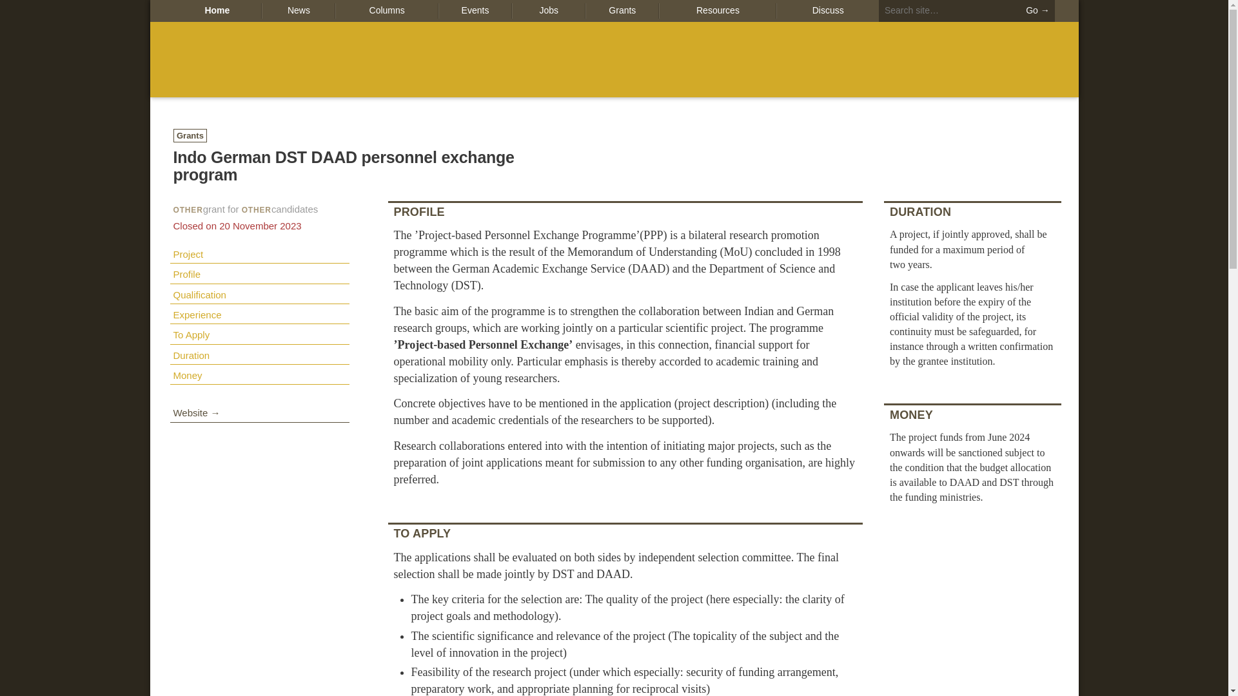  Describe the element at coordinates (237, 226) in the screenshot. I see `20 November 2023` at that location.